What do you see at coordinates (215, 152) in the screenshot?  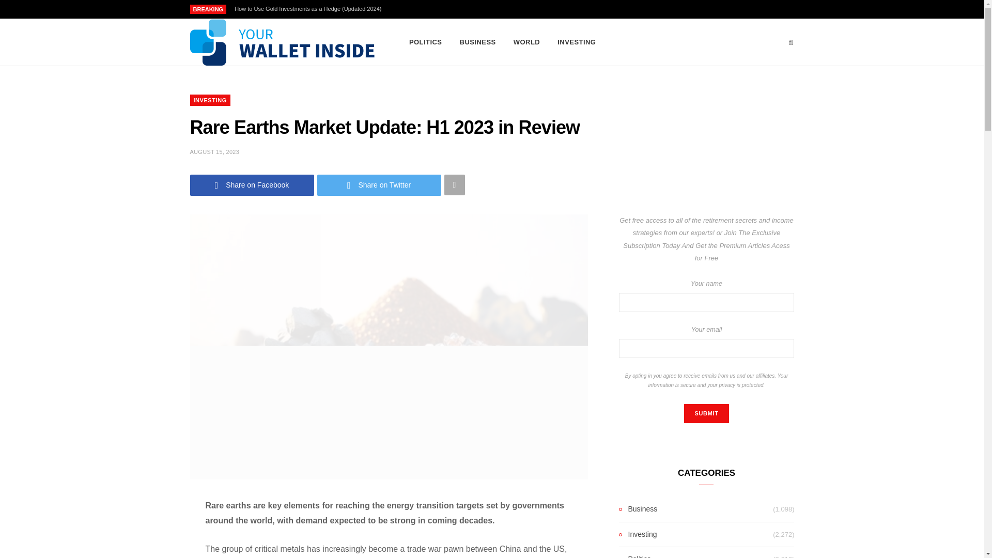 I see `AUGUST 15, 2023` at bounding box center [215, 152].